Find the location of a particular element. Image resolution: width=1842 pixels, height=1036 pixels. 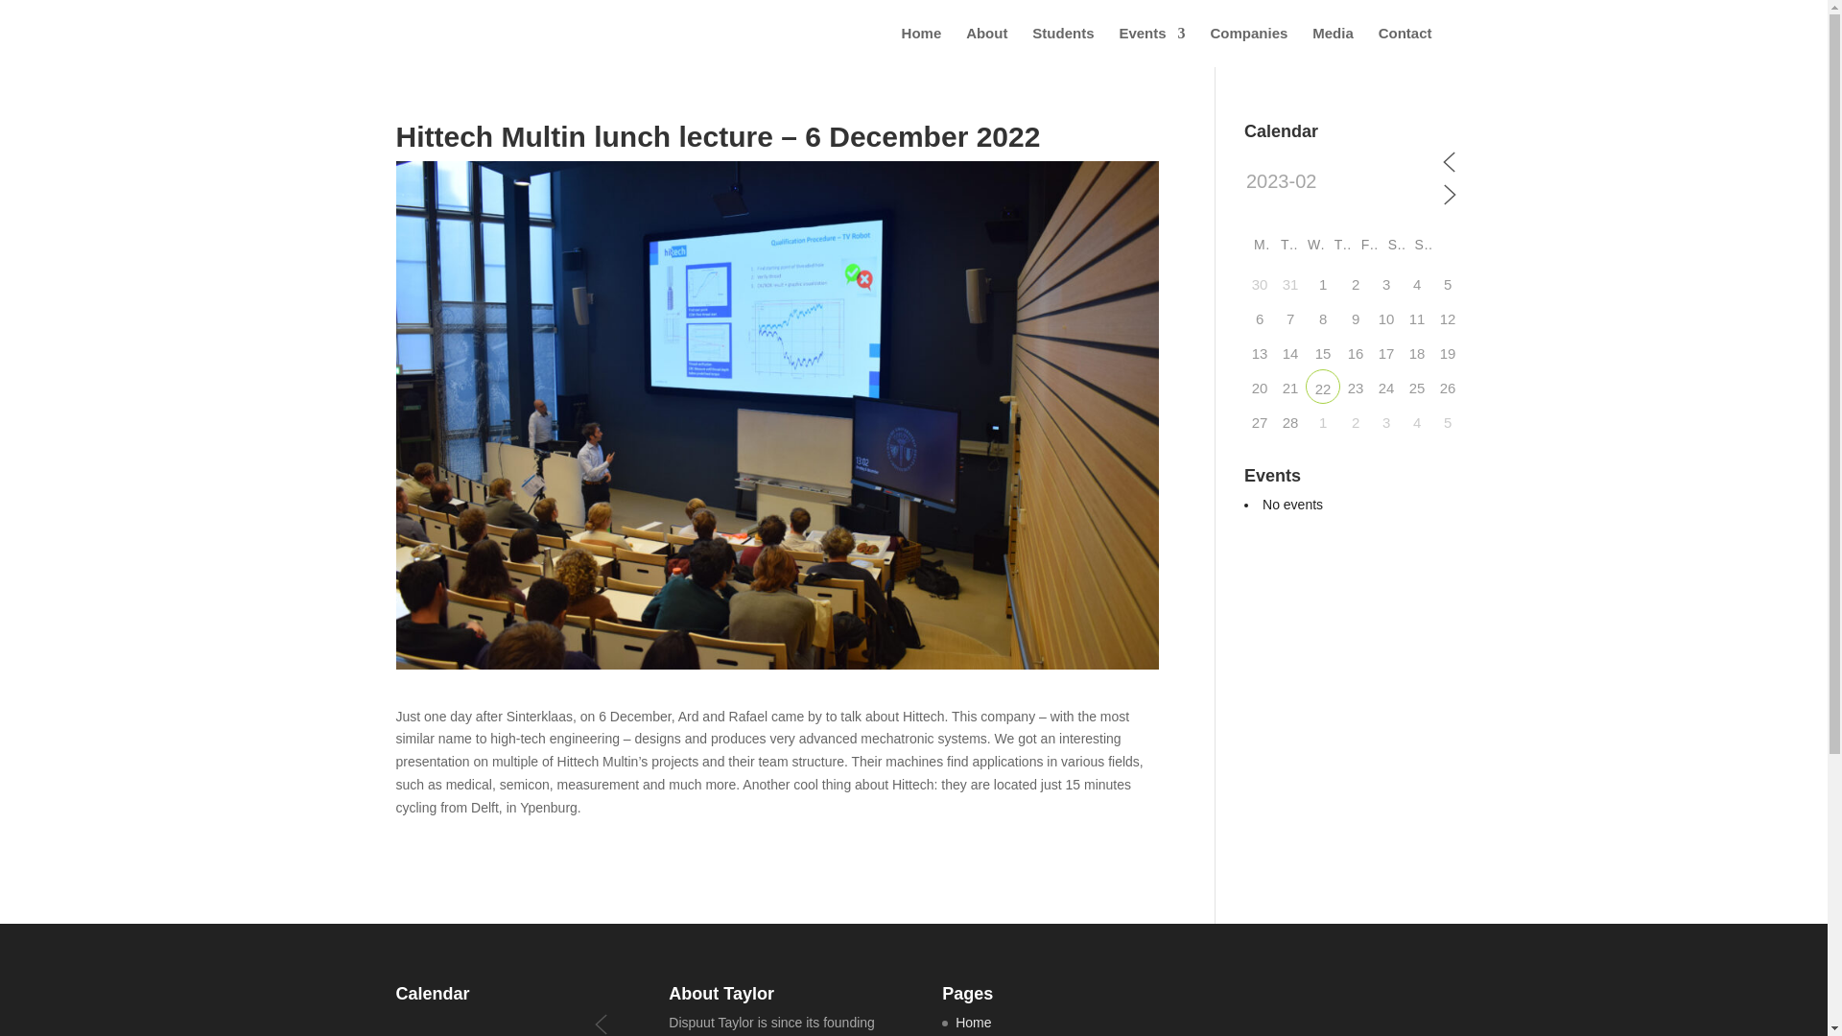

Companies is located at coordinates (1249, 47).